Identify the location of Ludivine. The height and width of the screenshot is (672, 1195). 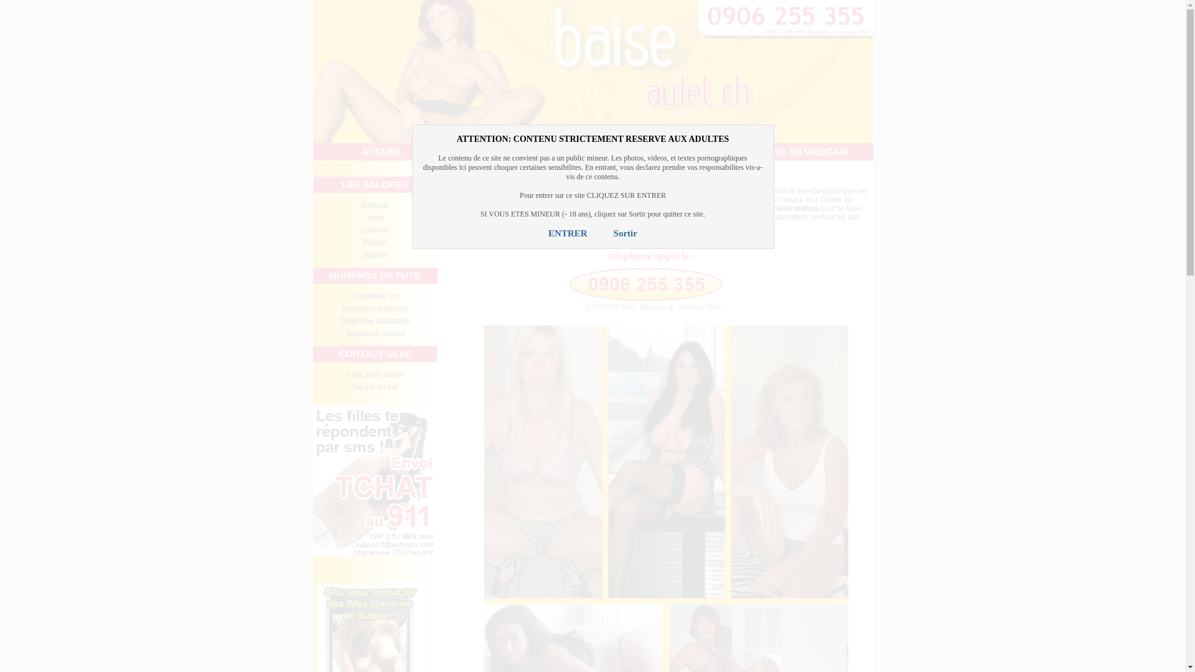
(375, 230).